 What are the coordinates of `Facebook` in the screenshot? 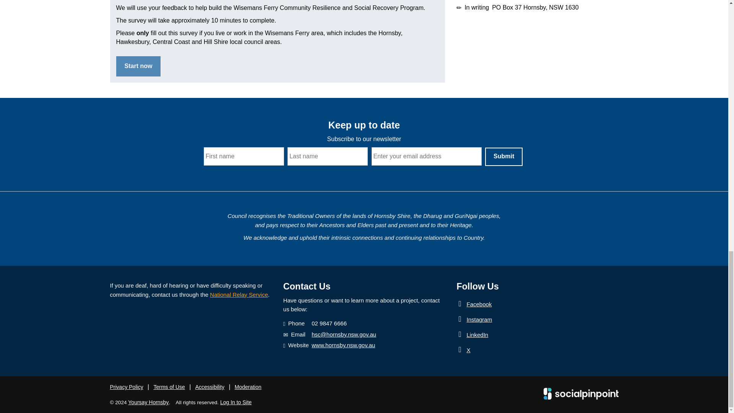 It's located at (462, 304).